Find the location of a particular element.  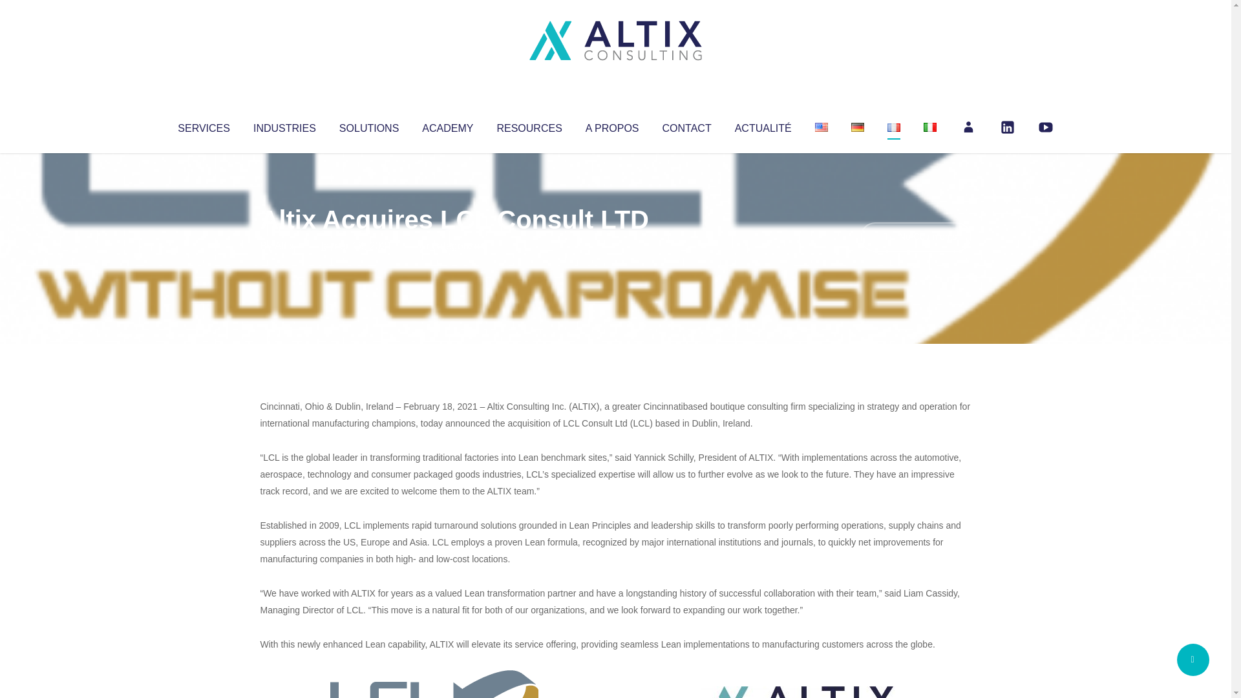

No Comments is located at coordinates (915, 237).